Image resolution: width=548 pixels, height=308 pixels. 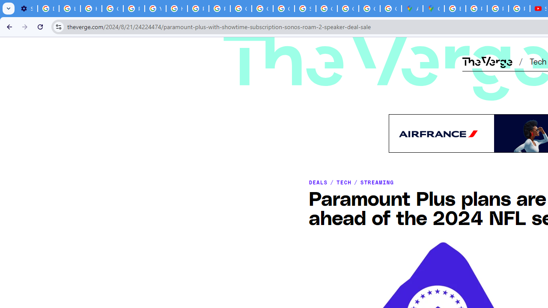 What do you see at coordinates (198, 9) in the screenshot?
I see `Privacy Help Center - Policies Help` at bounding box center [198, 9].